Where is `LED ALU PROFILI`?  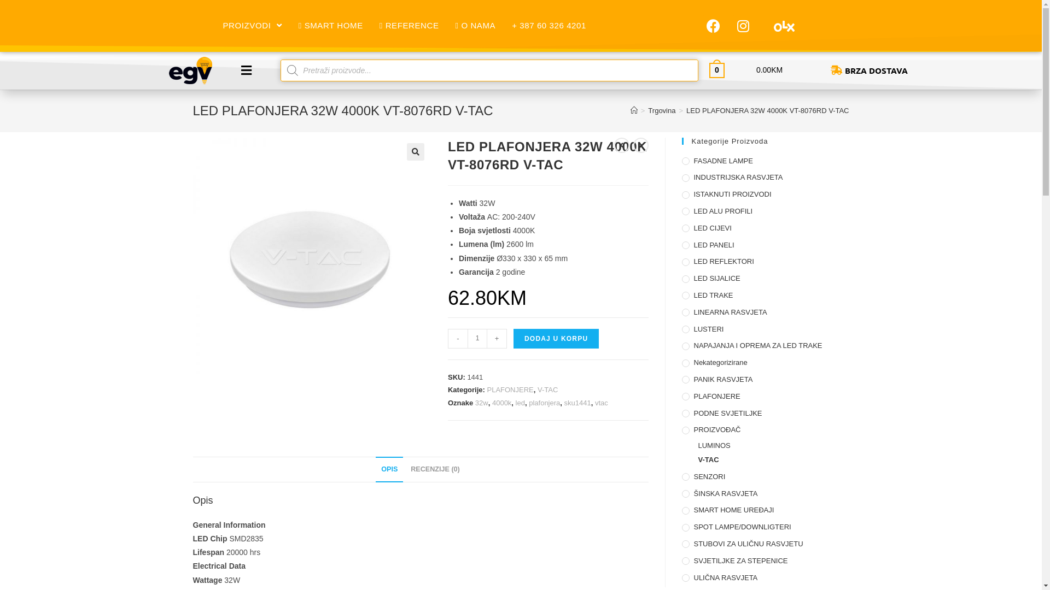 LED ALU PROFILI is located at coordinates (765, 212).